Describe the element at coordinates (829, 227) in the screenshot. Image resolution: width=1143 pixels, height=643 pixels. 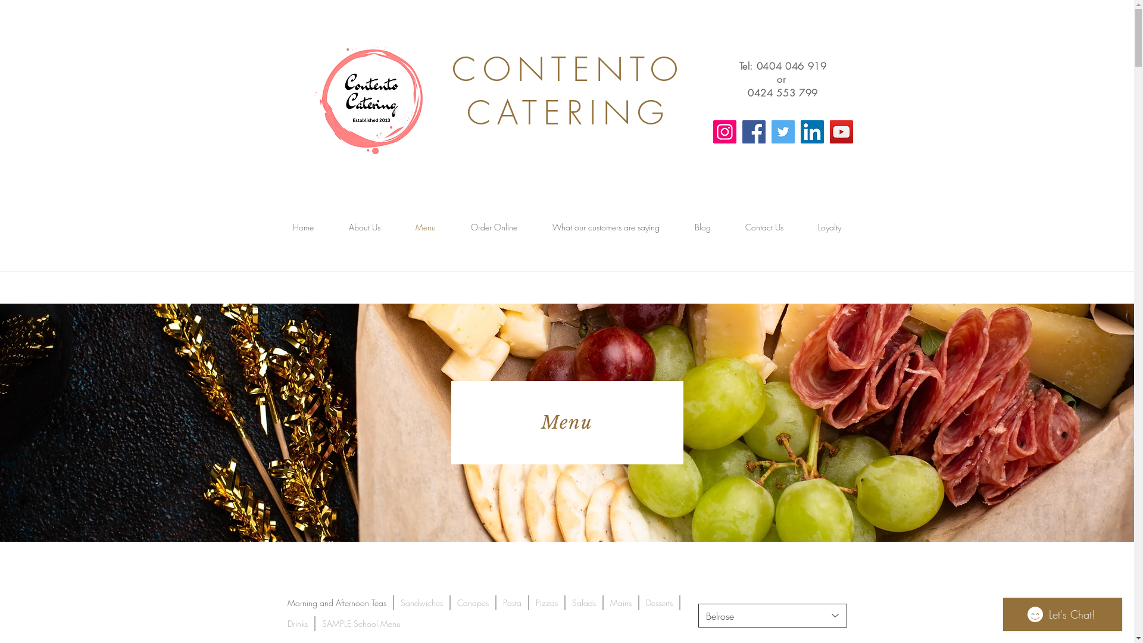
I see `Loyalty` at that location.